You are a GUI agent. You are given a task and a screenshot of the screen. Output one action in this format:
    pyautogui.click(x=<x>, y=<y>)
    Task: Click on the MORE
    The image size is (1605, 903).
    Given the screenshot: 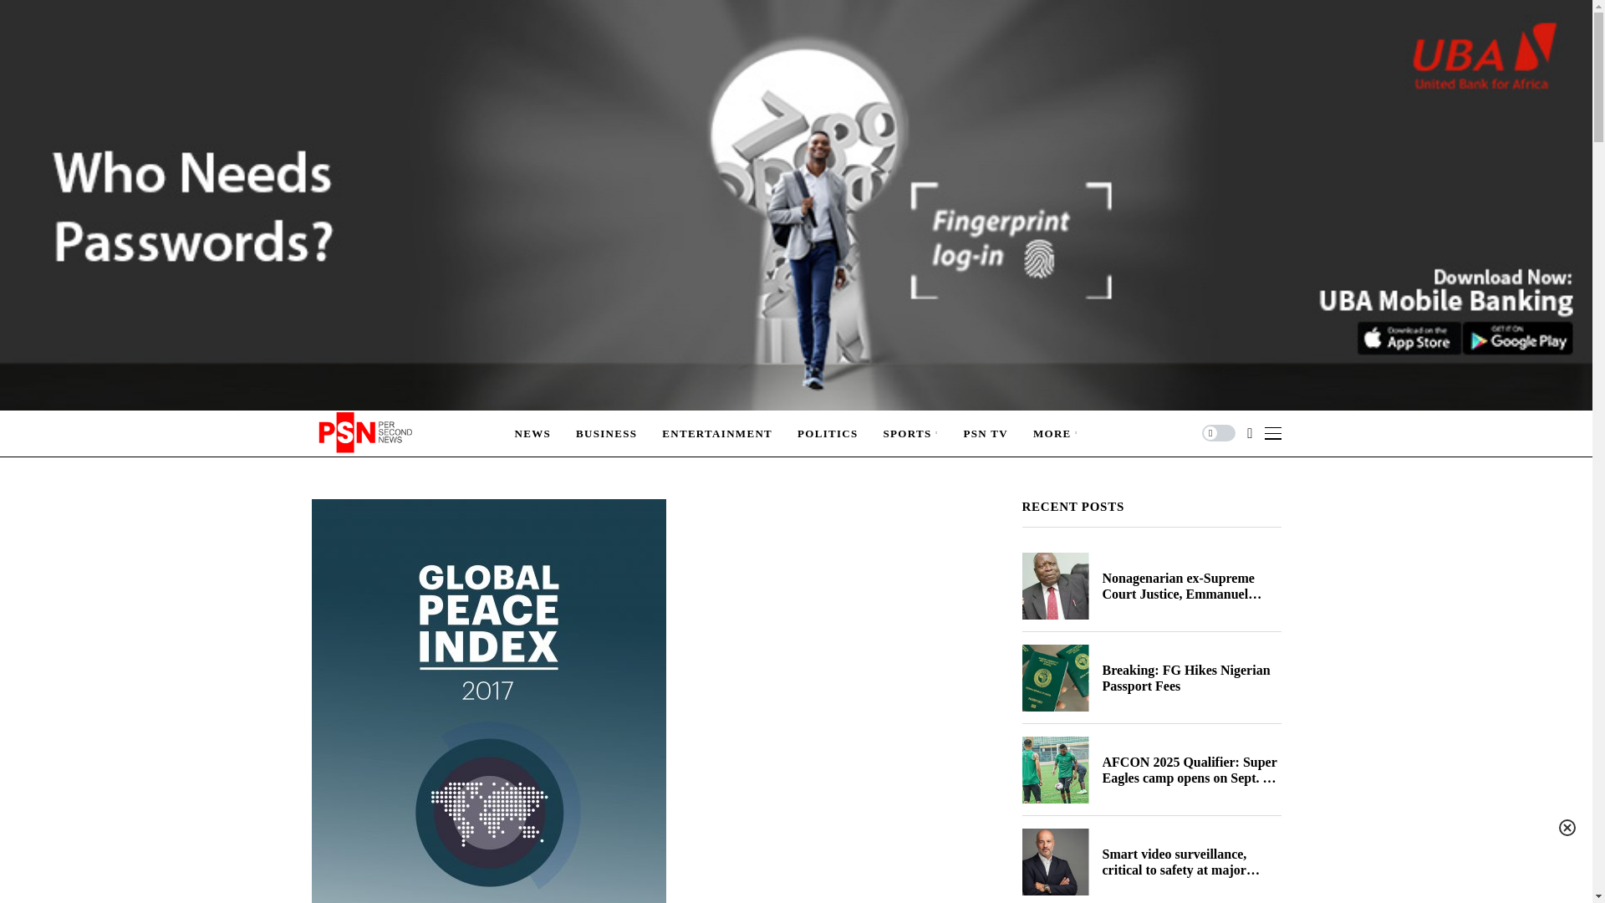 What is the action you would take?
    pyautogui.click(x=1056, y=433)
    